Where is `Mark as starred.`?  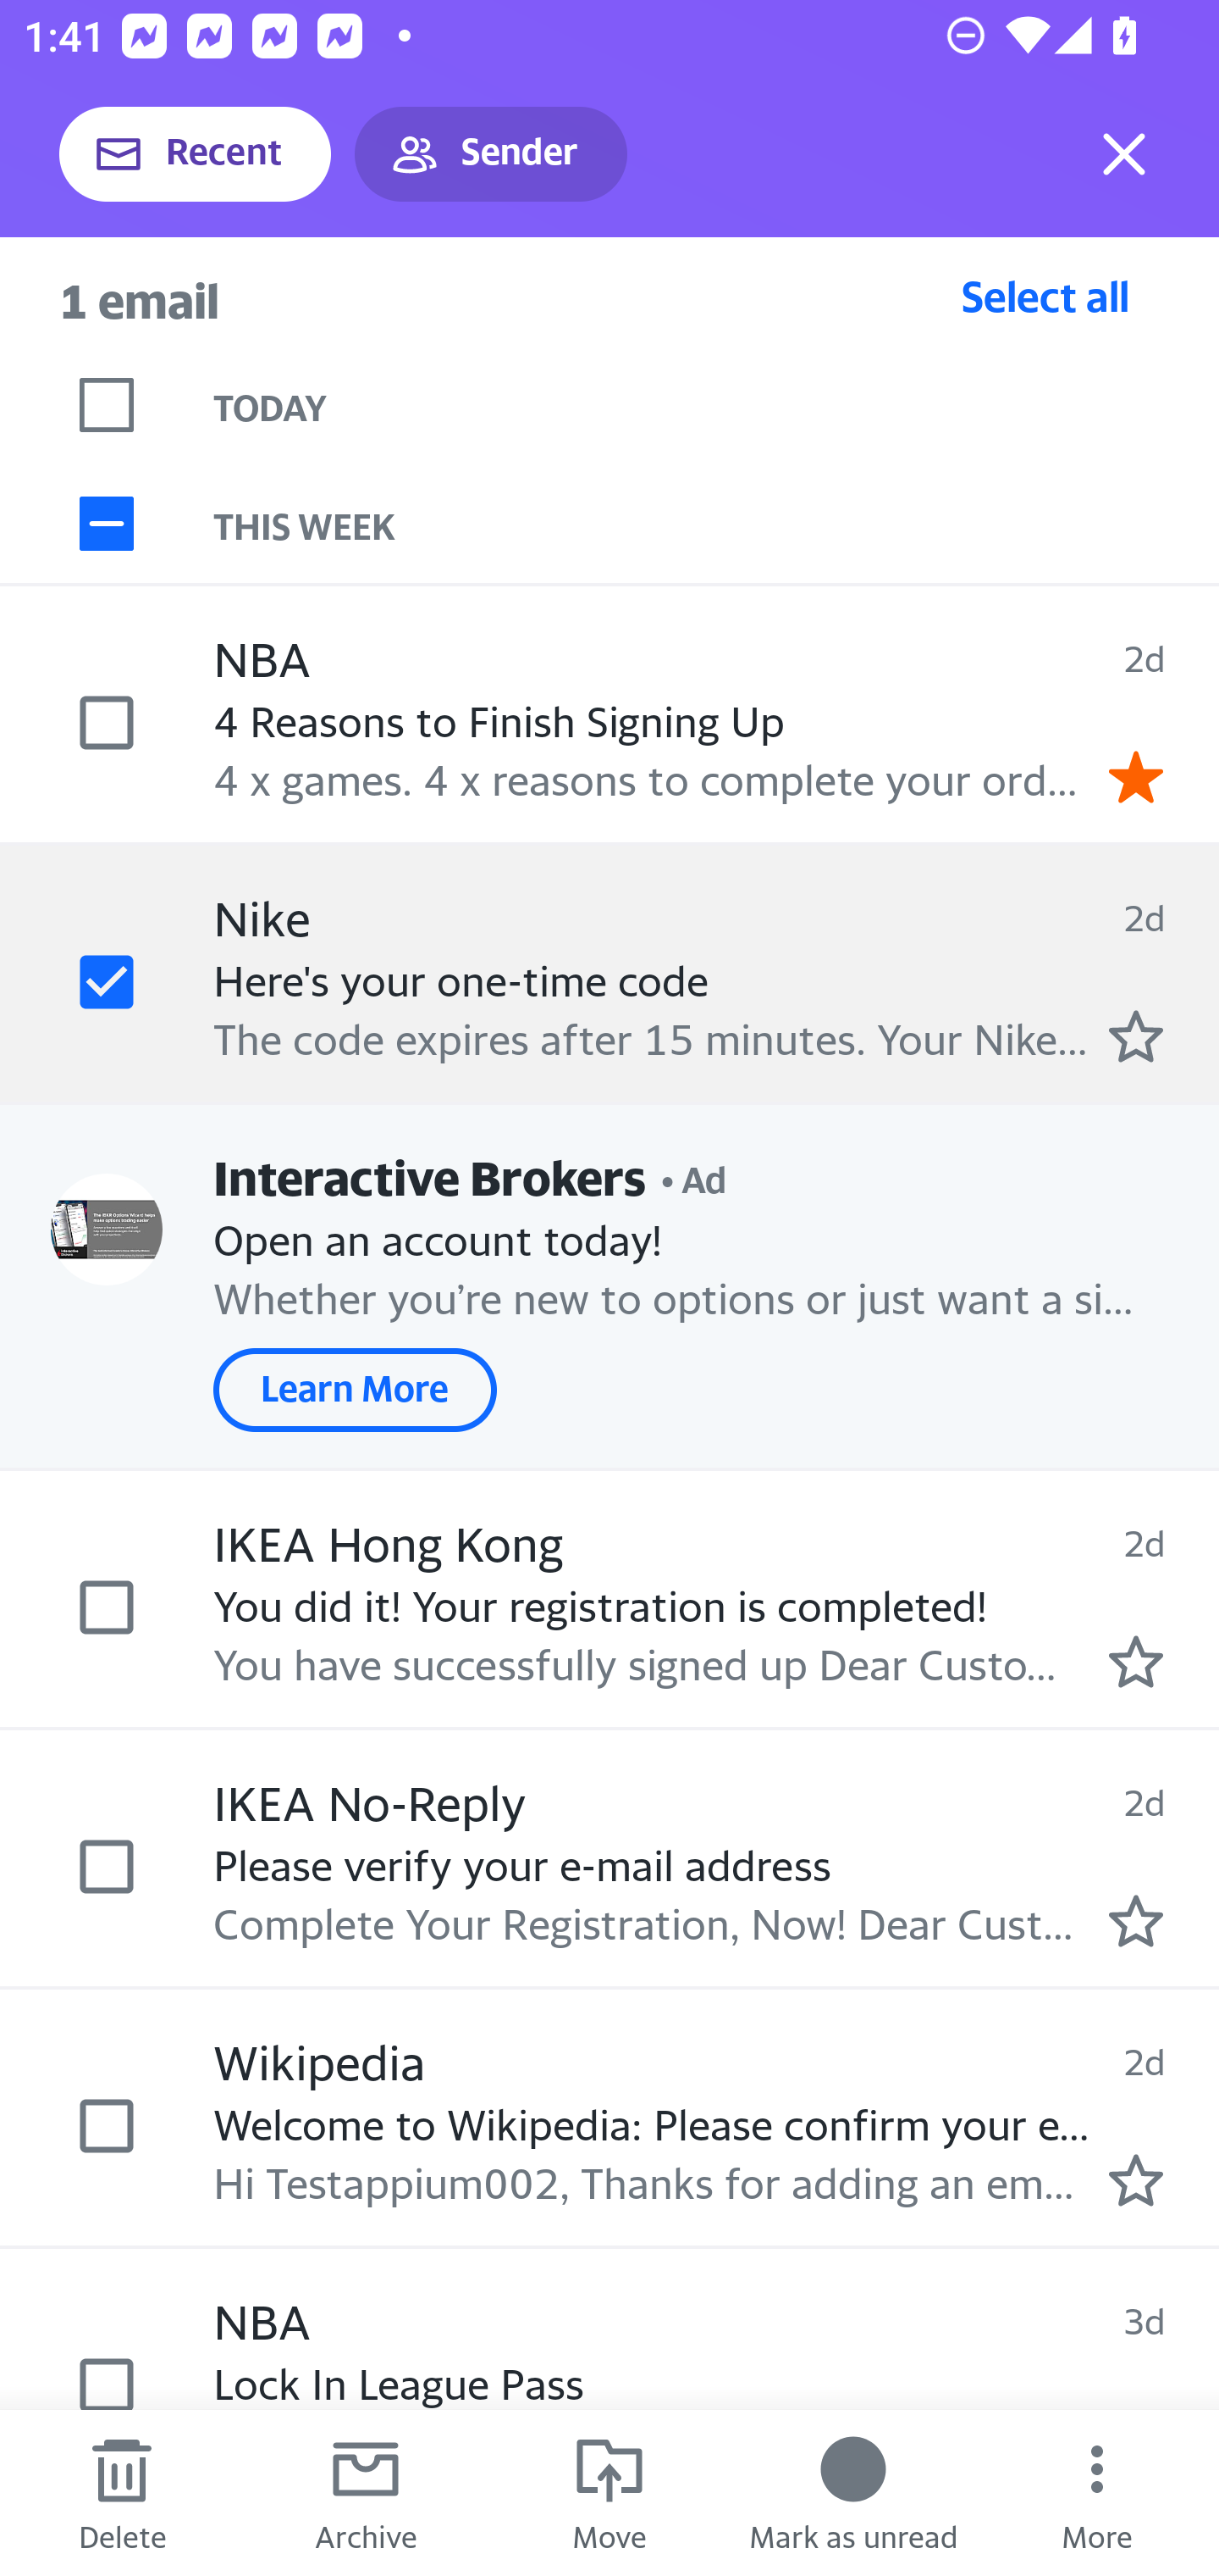 Mark as starred. is located at coordinates (1136, 2180).